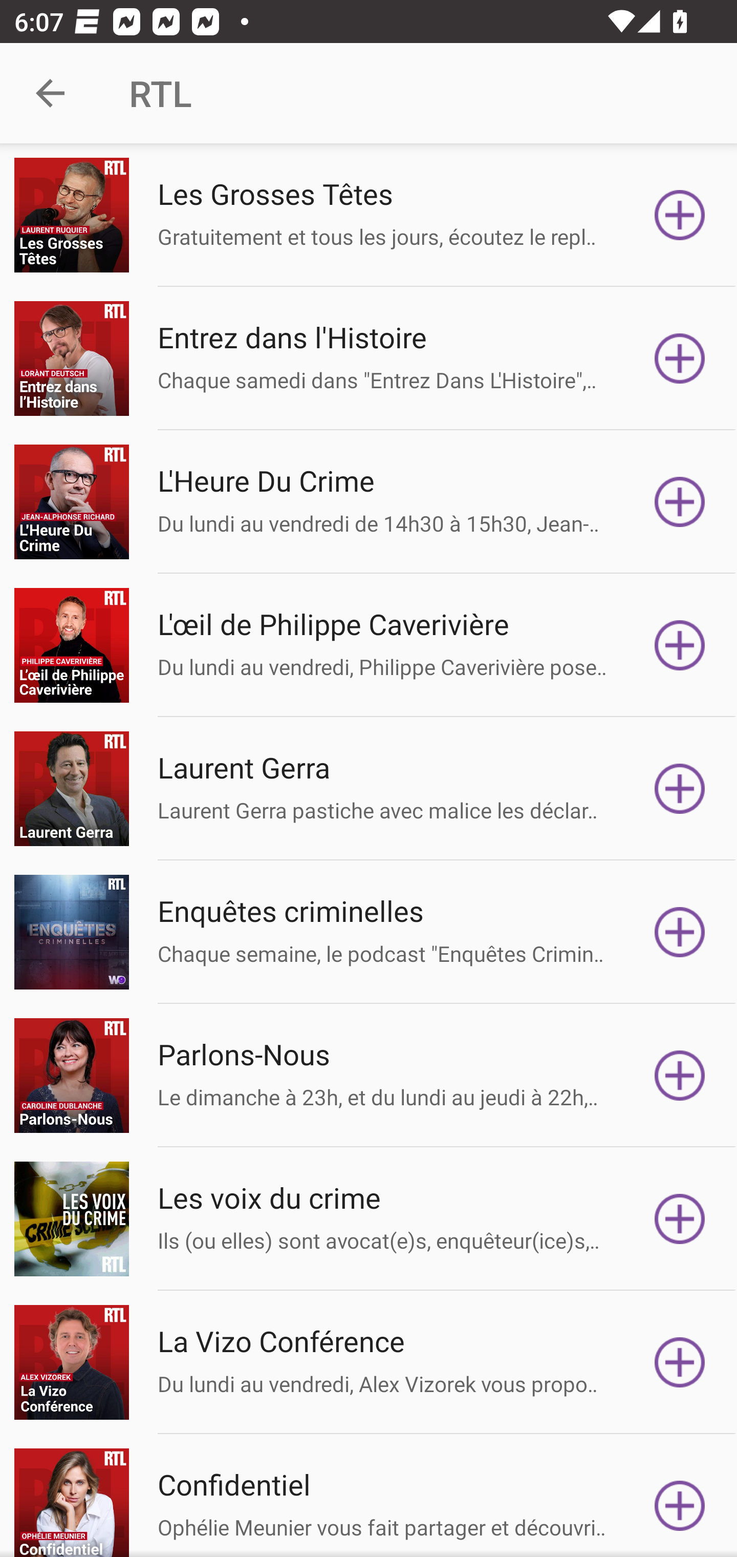 The width and height of the screenshot is (737, 1557). Describe the element at coordinates (680, 502) in the screenshot. I see `Subscribe` at that location.